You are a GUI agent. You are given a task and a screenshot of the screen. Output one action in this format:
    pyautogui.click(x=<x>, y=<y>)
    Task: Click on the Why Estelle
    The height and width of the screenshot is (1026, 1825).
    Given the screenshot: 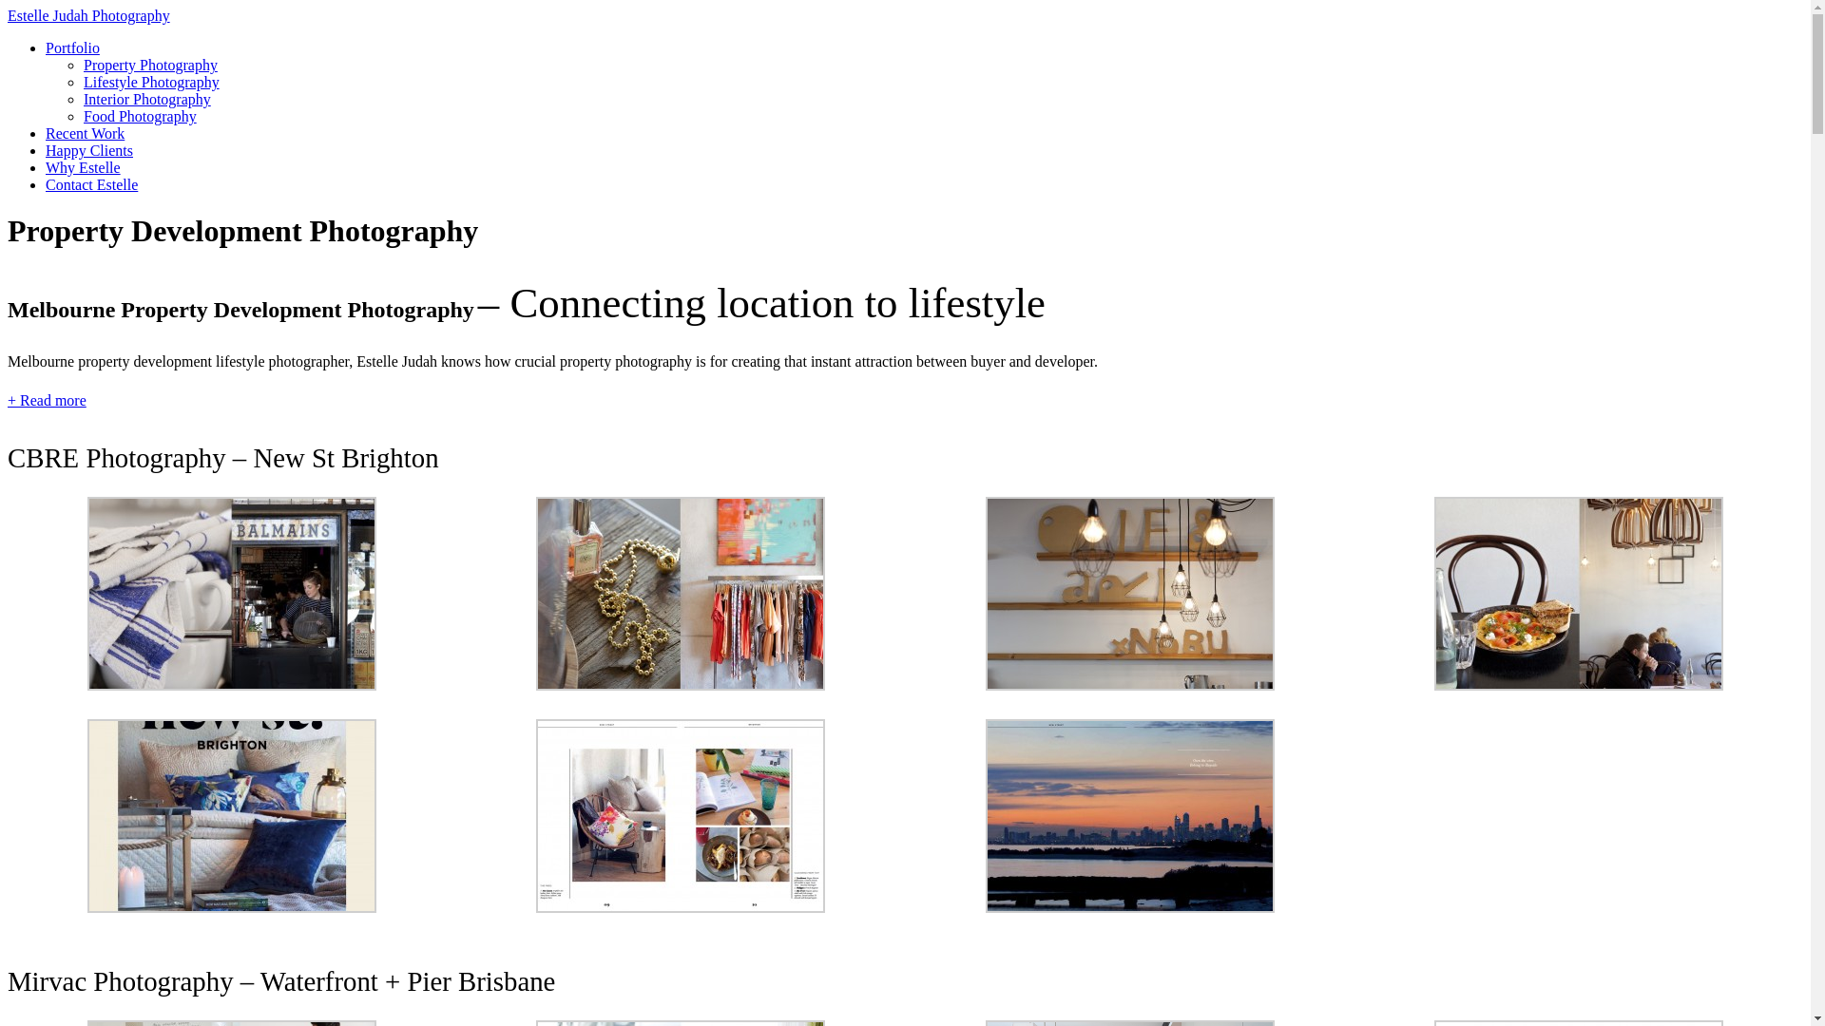 What is the action you would take?
    pyautogui.click(x=84, y=167)
    